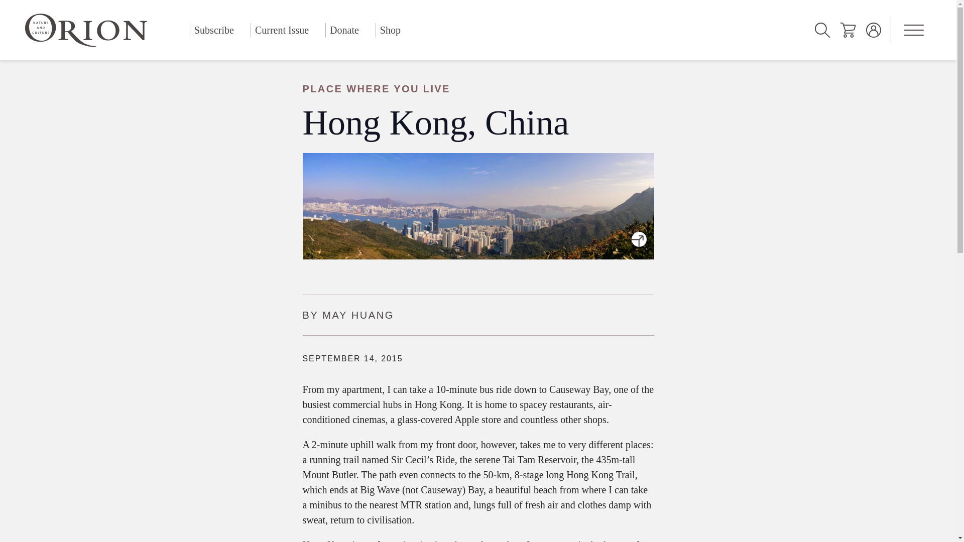 The image size is (964, 542). What do you see at coordinates (822, 30) in the screenshot?
I see `Search` at bounding box center [822, 30].